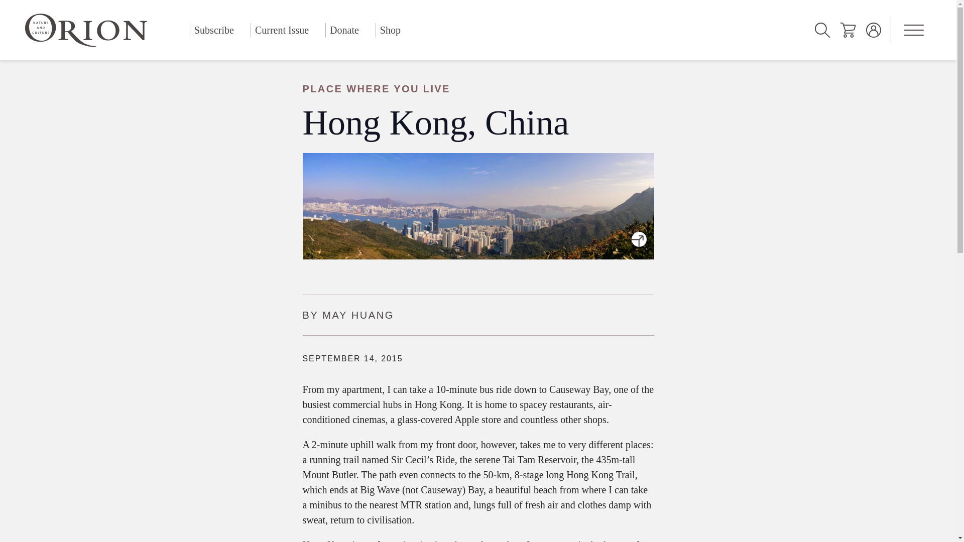 The image size is (964, 542). What do you see at coordinates (822, 30) in the screenshot?
I see `Search` at bounding box center [822, 30].